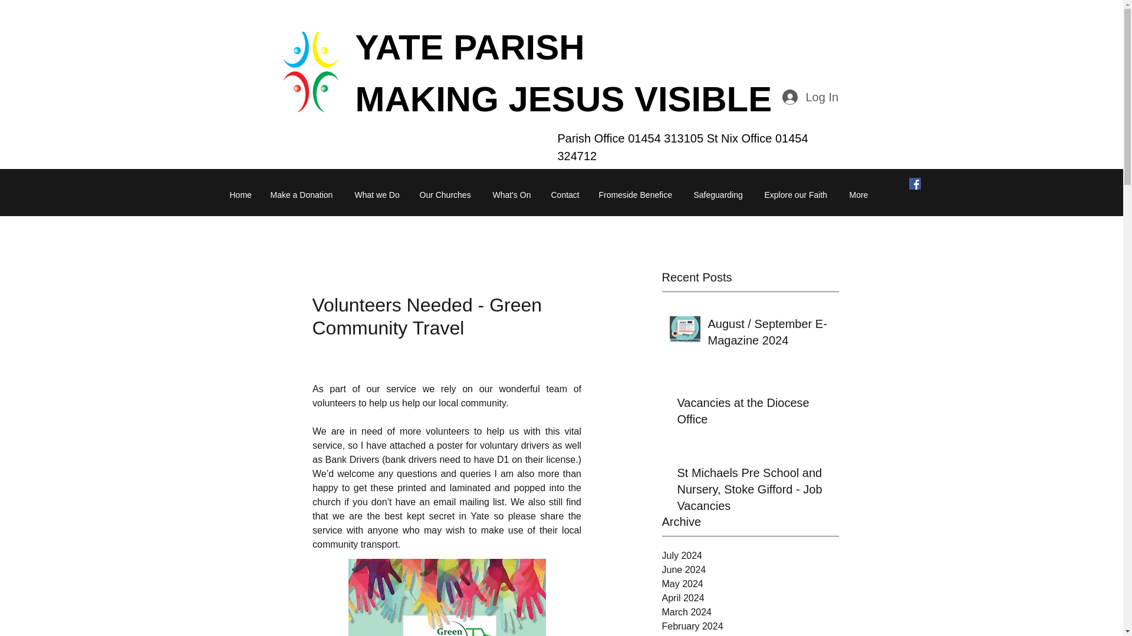 Image resolution: width=1132 pixels, height=636 pixels. Describe the element at coordinates (304, 194) in the screenshot. I see `Make a Donation` at that location.